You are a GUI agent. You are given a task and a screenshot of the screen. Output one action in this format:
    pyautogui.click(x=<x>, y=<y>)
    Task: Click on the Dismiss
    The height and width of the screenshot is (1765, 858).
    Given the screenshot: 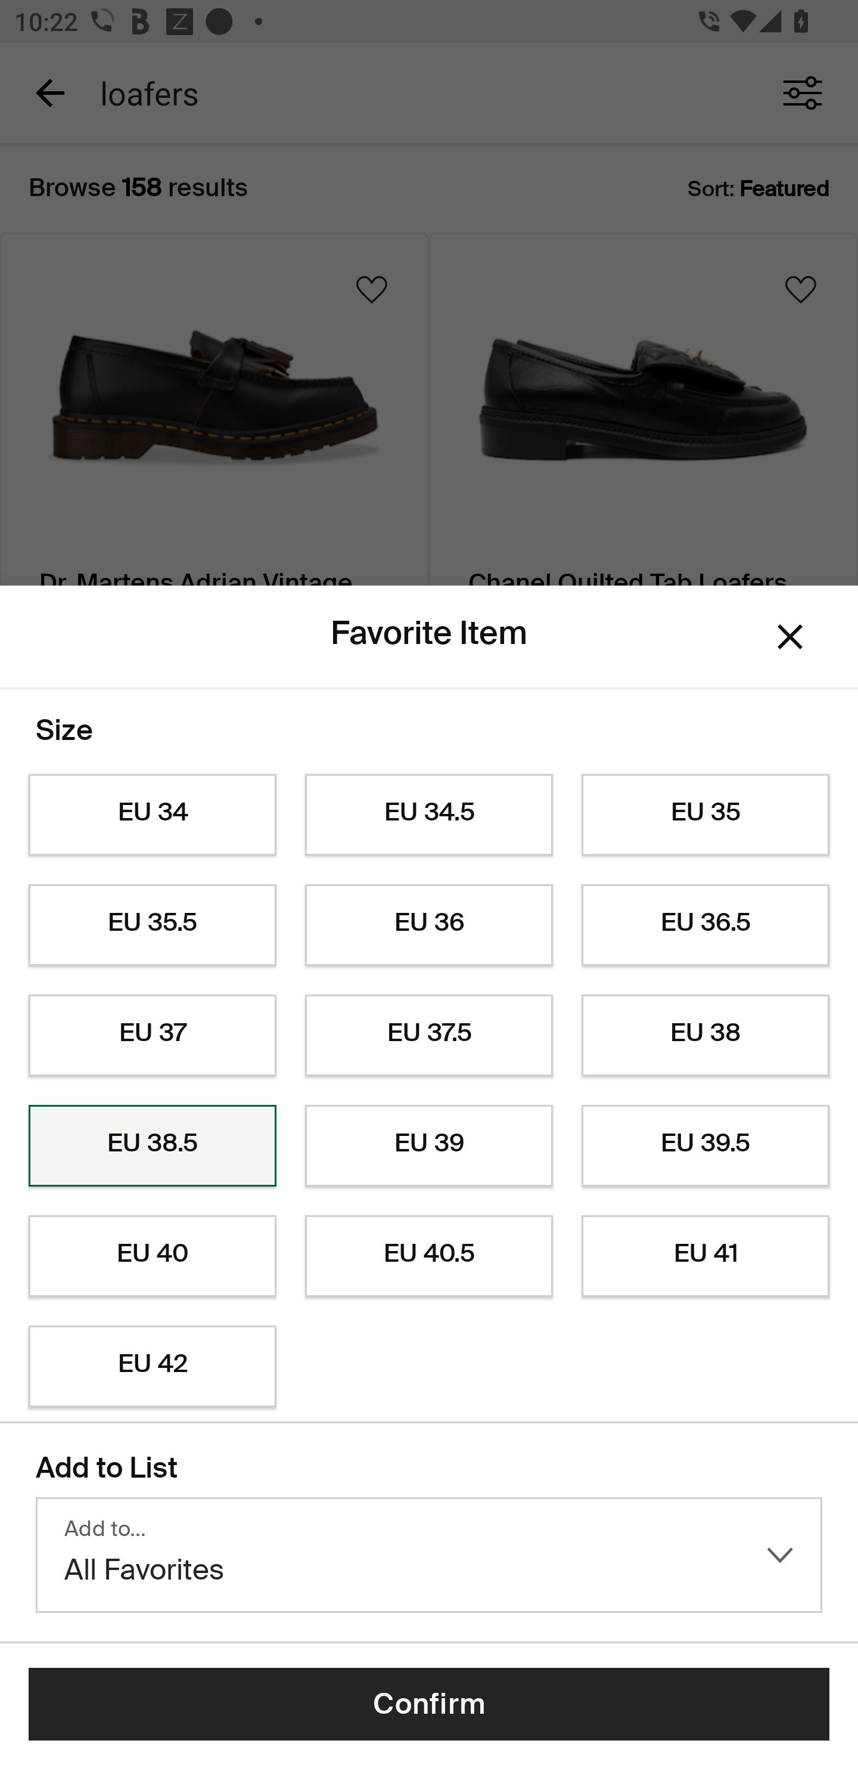 What is the action you would take?
    pyautogui.click(x=790, y=636)
    